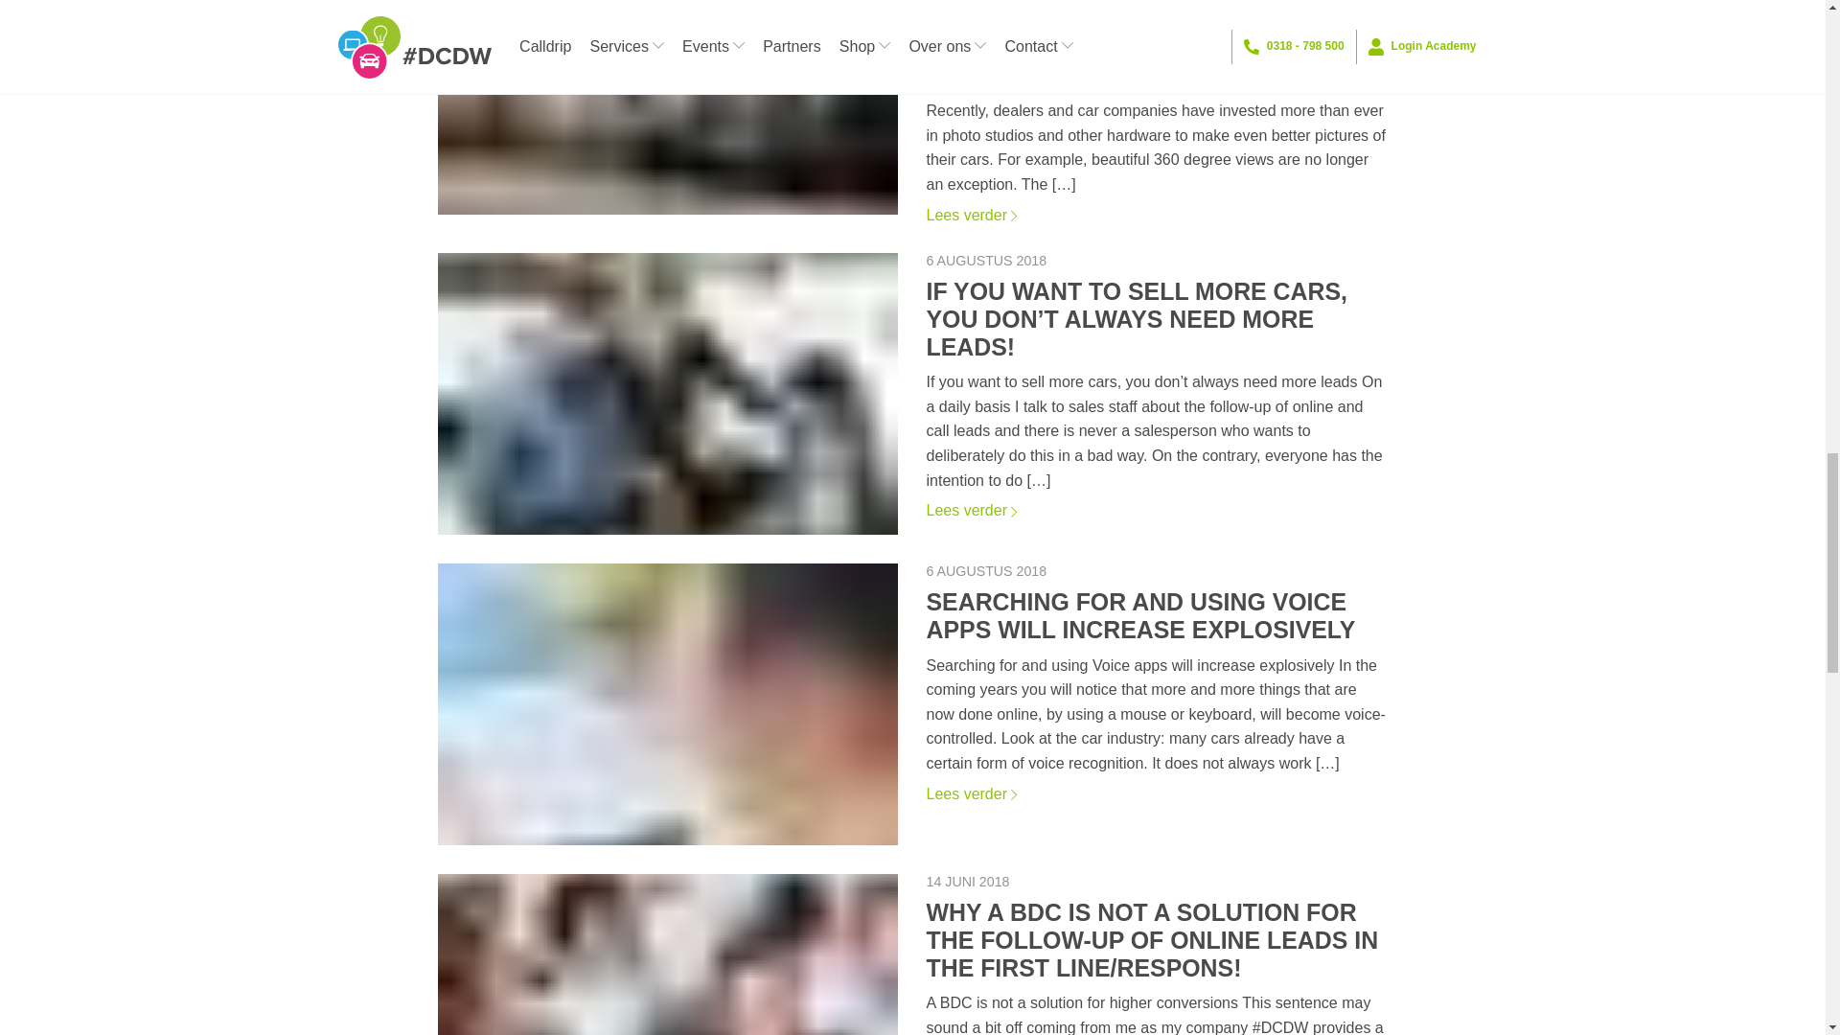  Describe the element at coordinates (1156, 793) in the screenshot. I see `Lees verder` at that location.